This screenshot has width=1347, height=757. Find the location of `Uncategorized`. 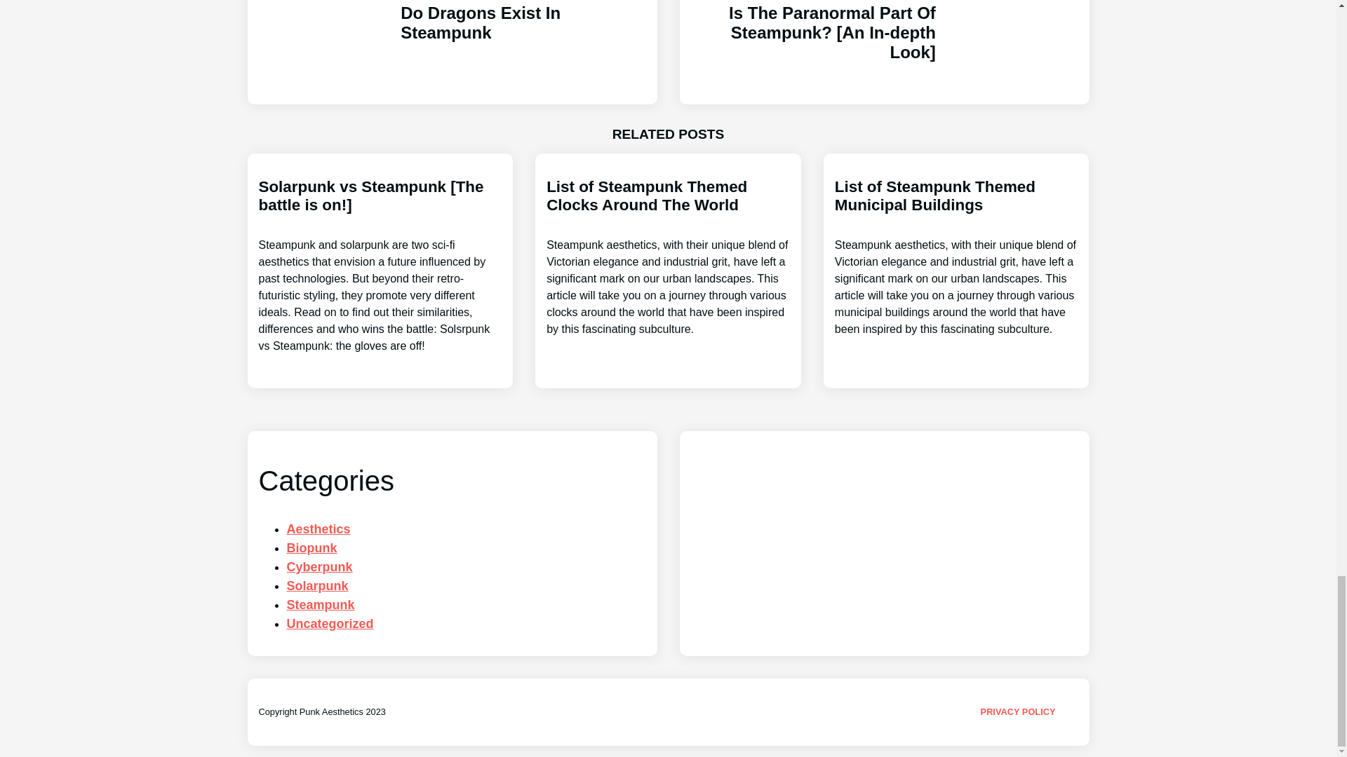

Uncategorized is located at coordinates (452, 53).